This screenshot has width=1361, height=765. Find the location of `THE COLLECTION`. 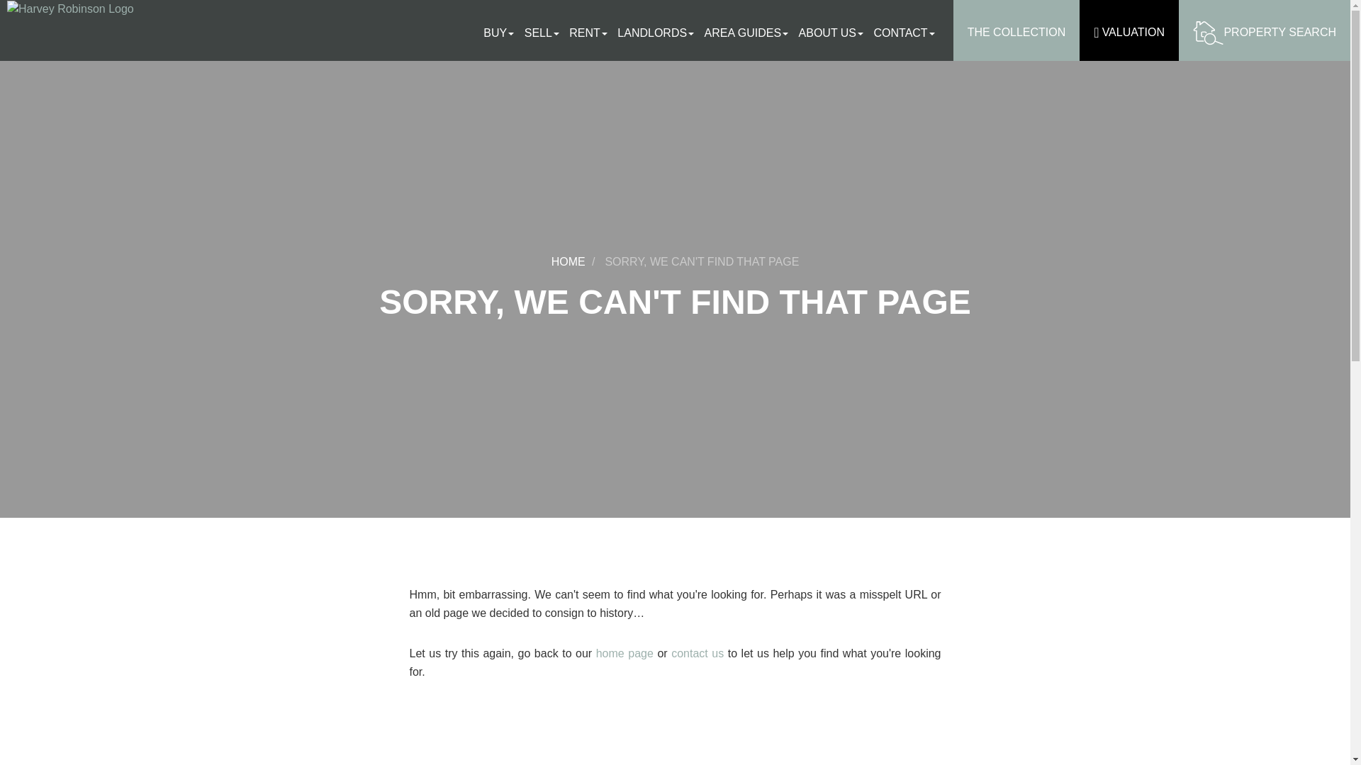

THE COLLECTION is located at coordinates (1016, 30).